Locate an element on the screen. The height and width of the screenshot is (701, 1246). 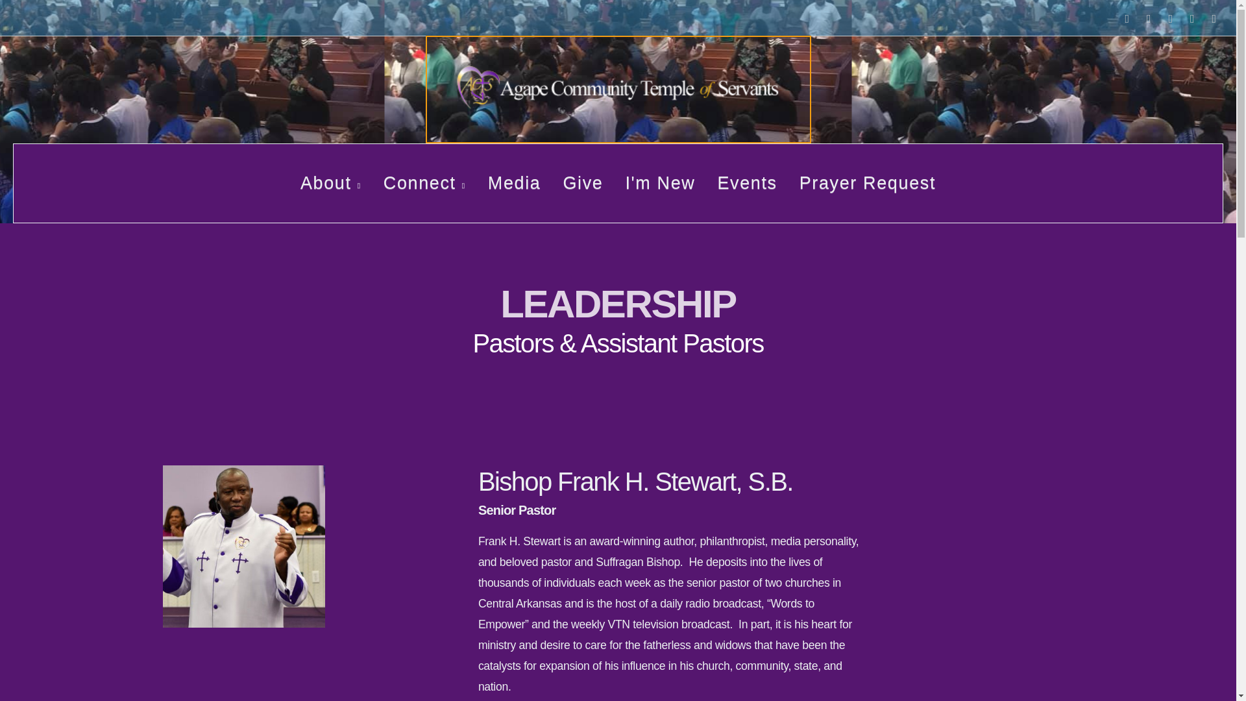
About  is located at coordinates (331, 183).